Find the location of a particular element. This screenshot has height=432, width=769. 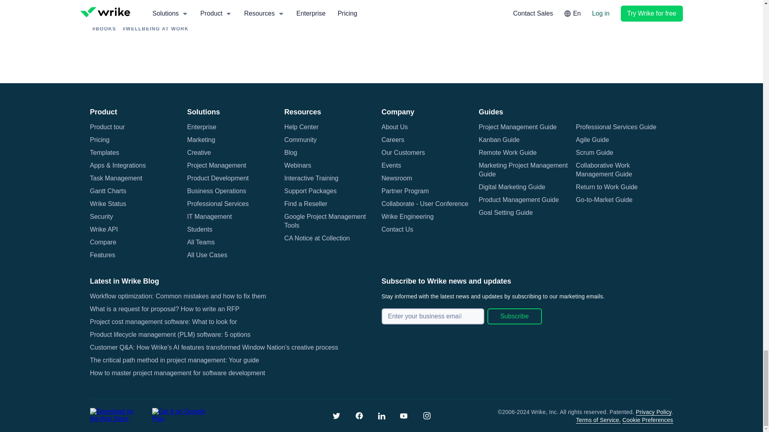

Enterprise is located at coordinates (201, 127).